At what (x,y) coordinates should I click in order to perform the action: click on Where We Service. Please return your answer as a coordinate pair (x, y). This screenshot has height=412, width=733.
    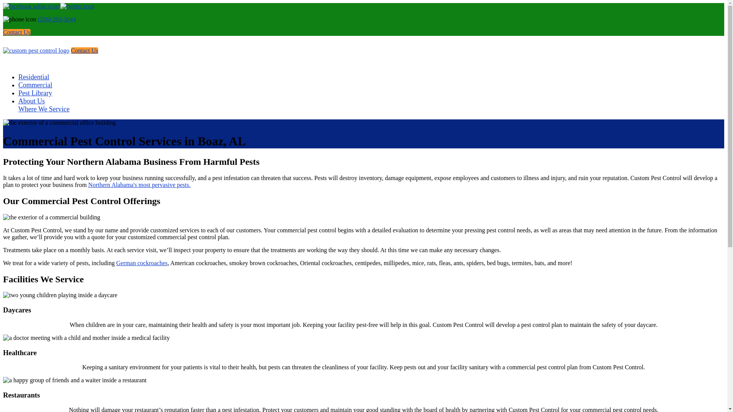
    Looking at the image, I should click on (44, 109).